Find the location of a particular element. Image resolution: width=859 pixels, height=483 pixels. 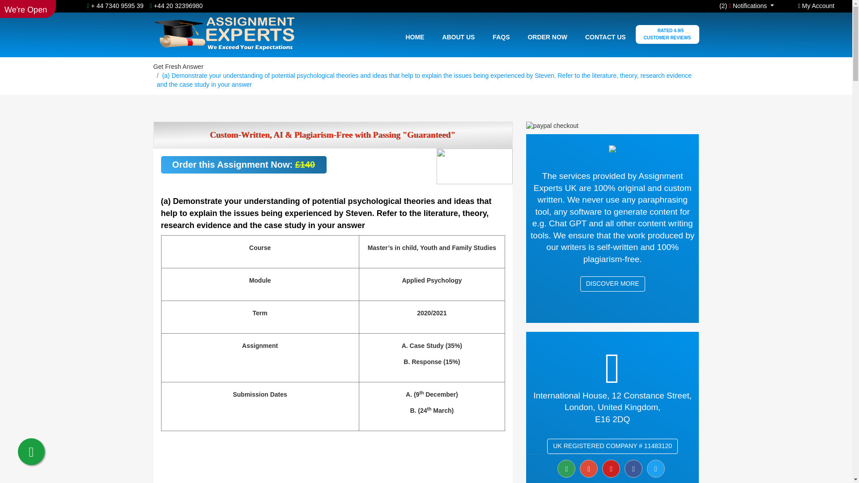

Get Fresh Answer is located at coordinates (178, 66).